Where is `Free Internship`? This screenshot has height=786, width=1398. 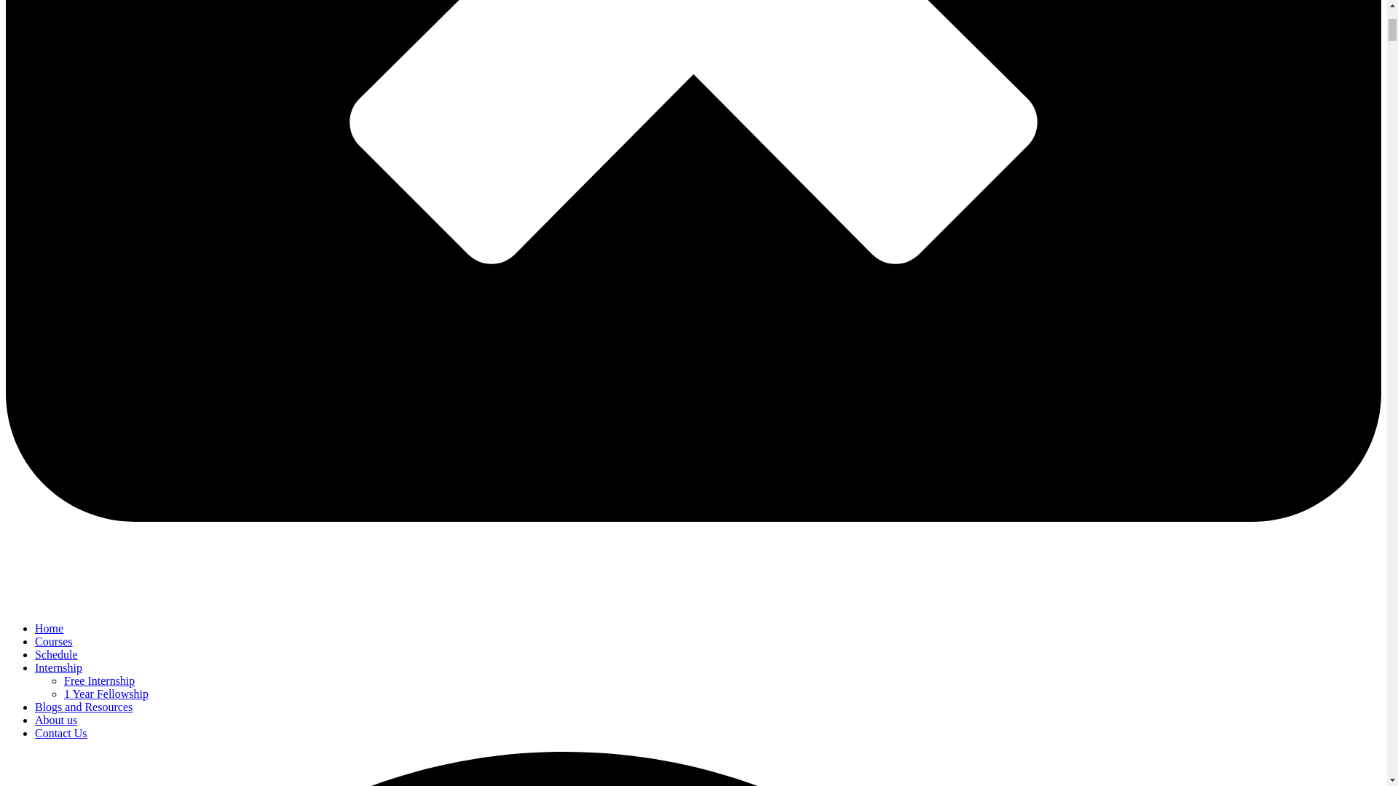 Free Internship is located at coordinates (99, 680).